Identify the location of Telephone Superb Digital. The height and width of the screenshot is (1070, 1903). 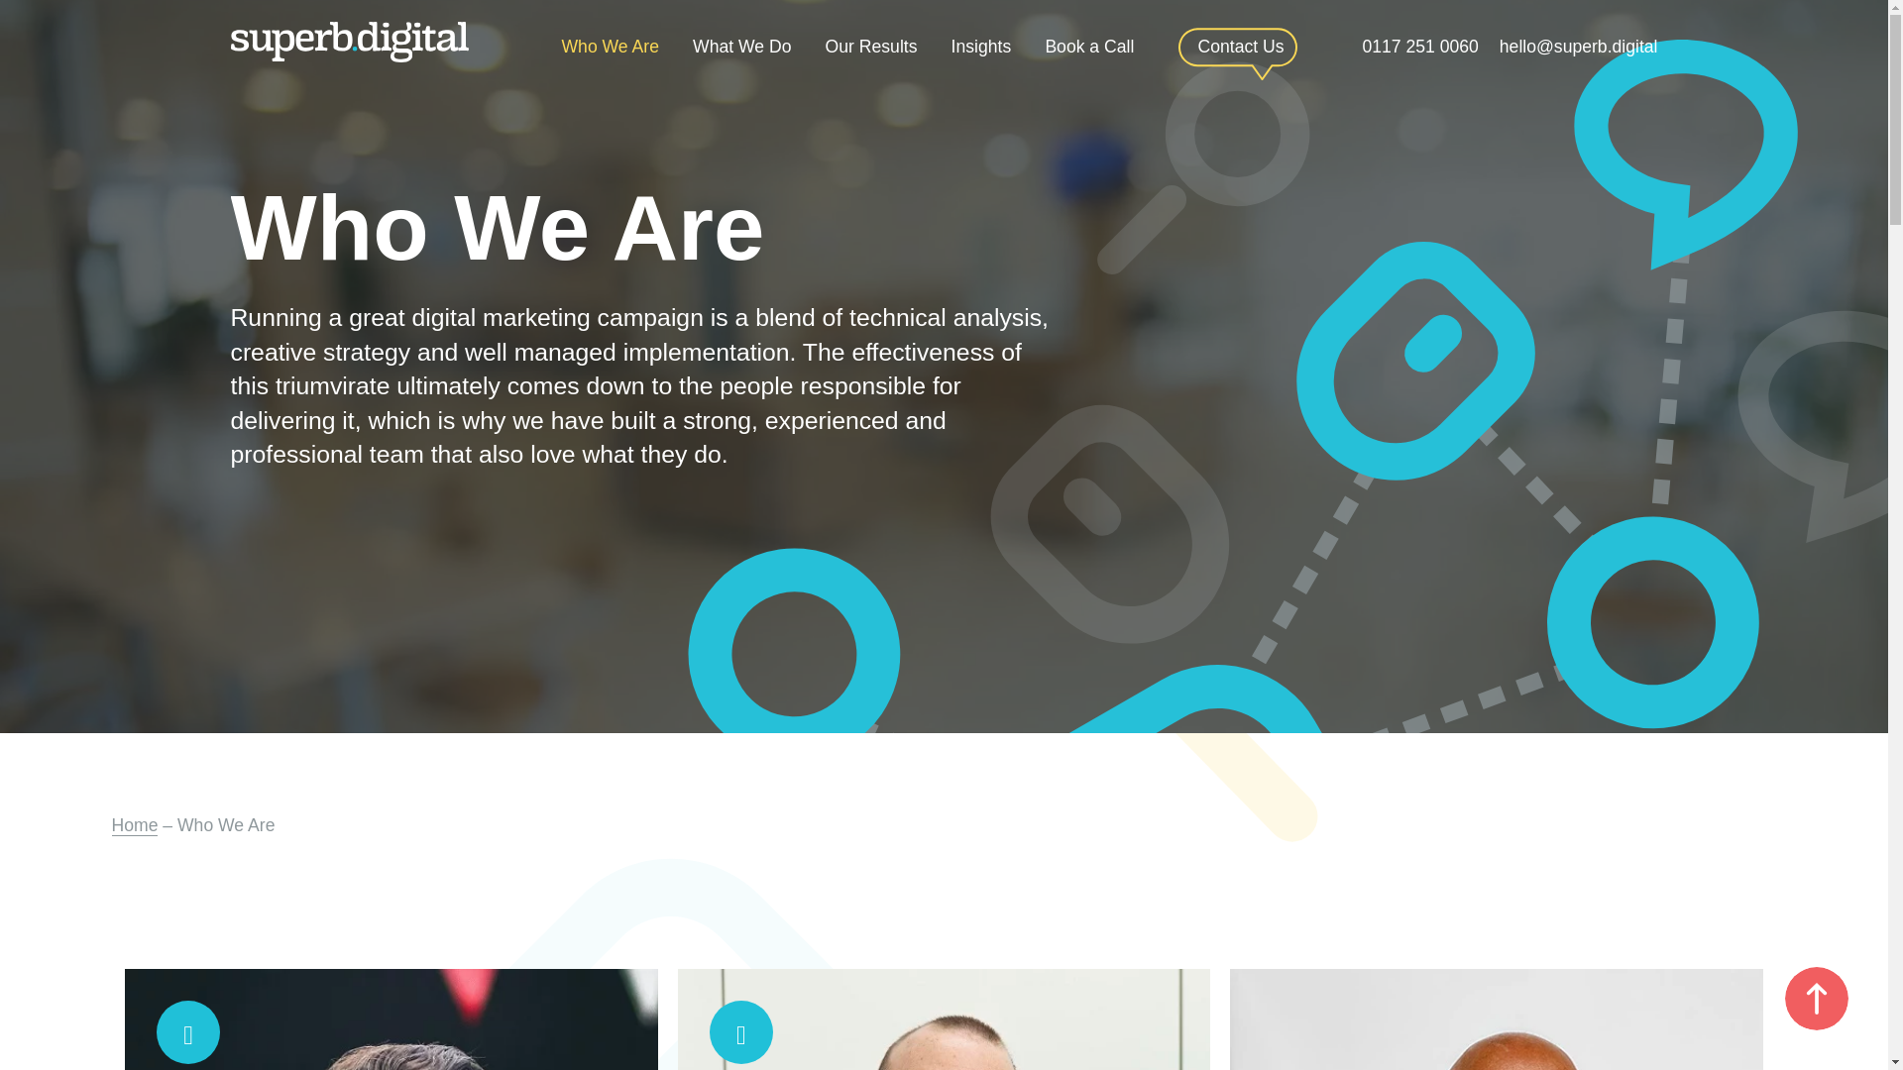
(1419, 46).